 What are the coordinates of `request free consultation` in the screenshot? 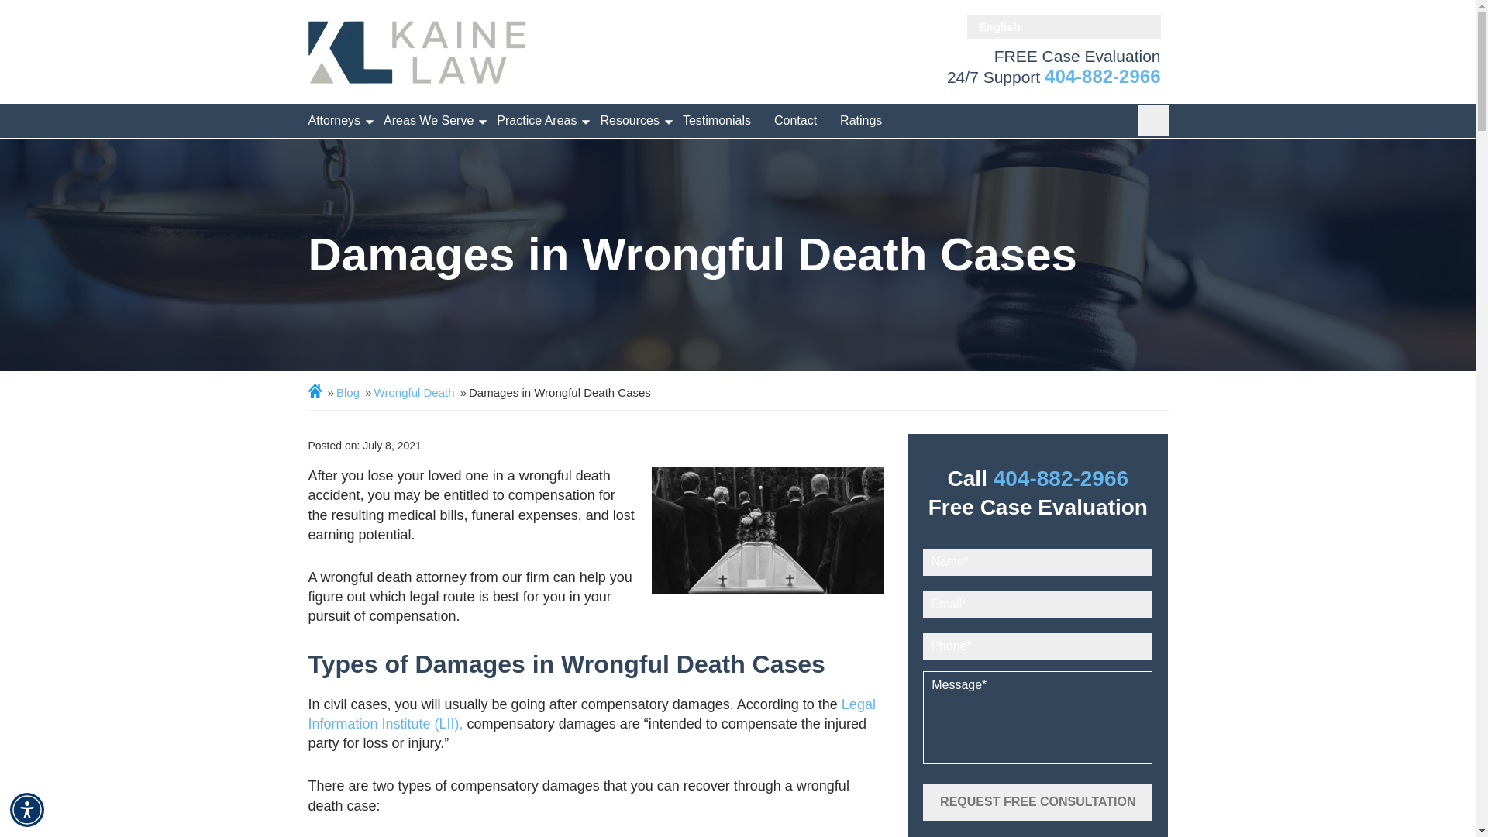 It's located at (1037, 801).